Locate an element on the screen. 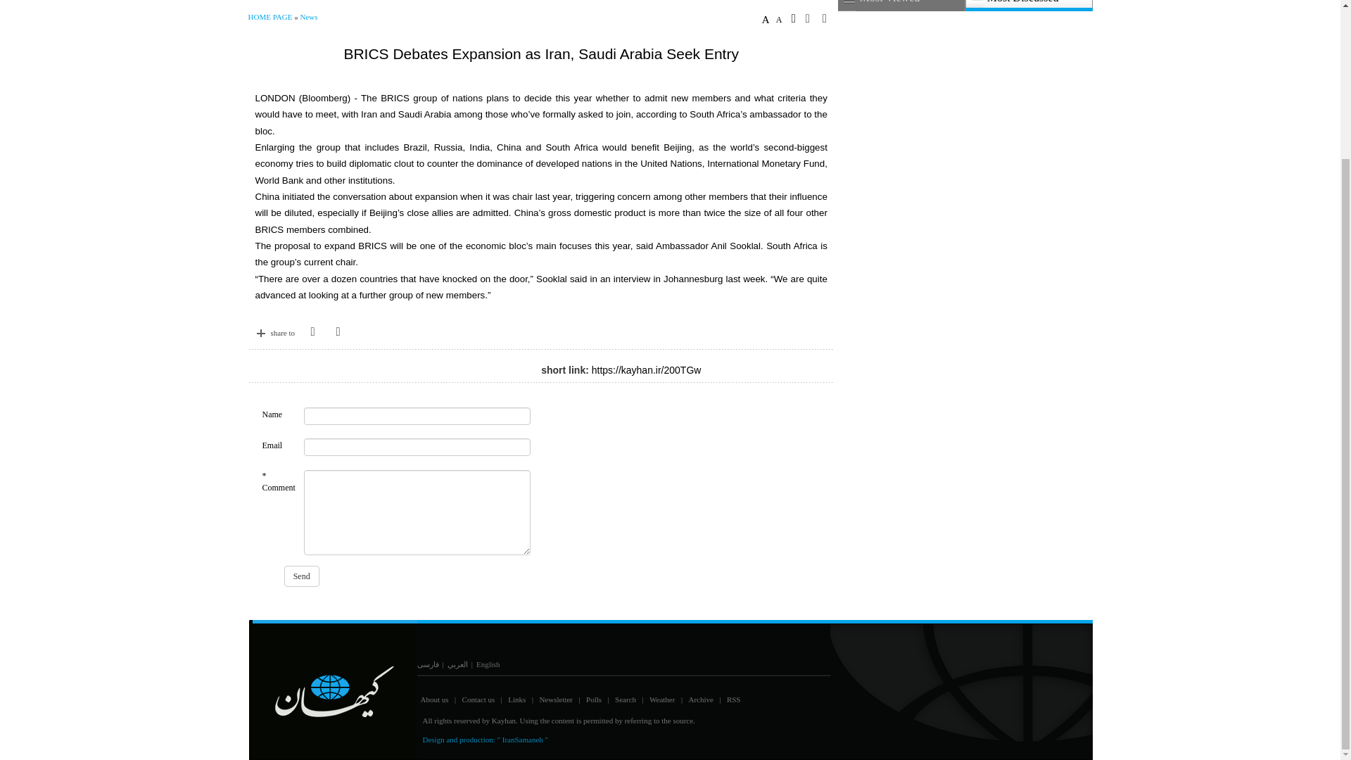  Comments is located at coordinates (312, 344).